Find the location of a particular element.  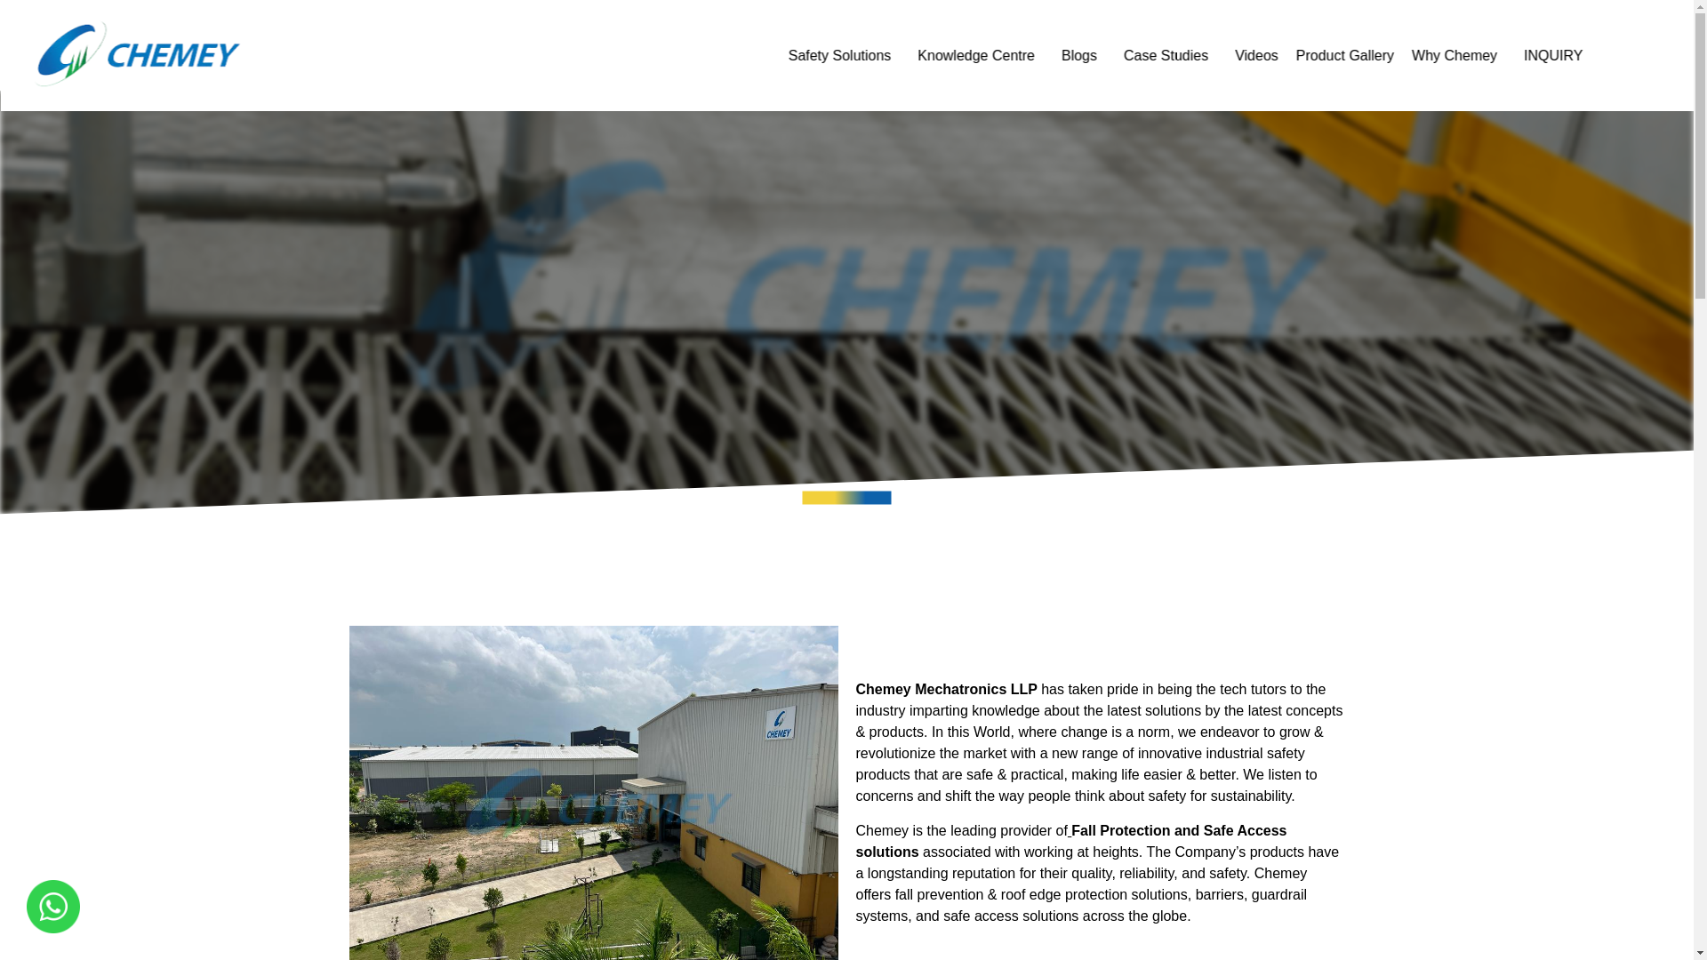

Knowledge Centre is located at coordinates (982, 56).